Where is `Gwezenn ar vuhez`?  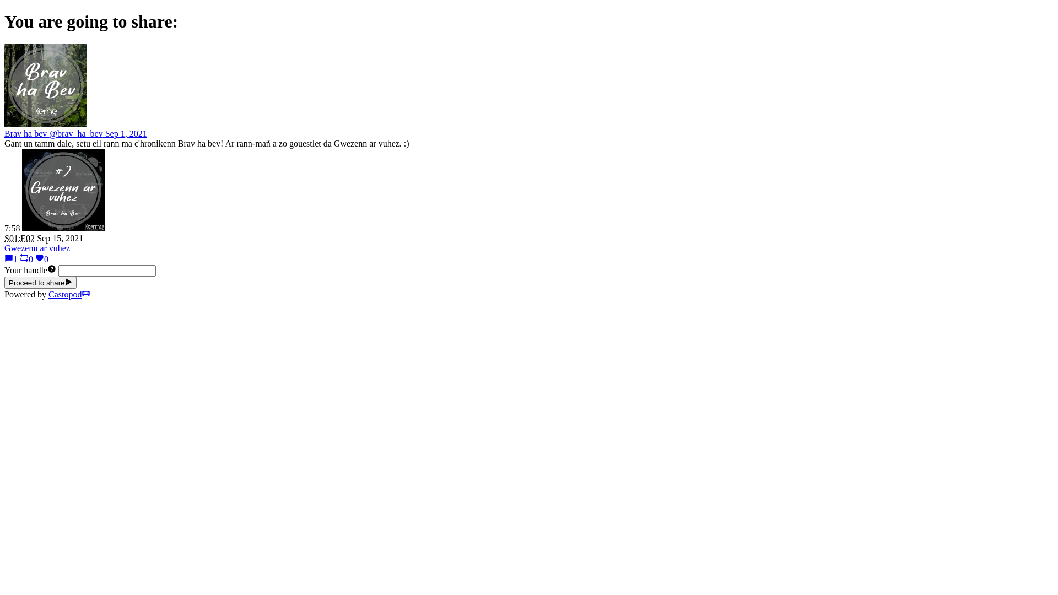 Gwezenn ar vuhez is located at coordinates (37, 248).